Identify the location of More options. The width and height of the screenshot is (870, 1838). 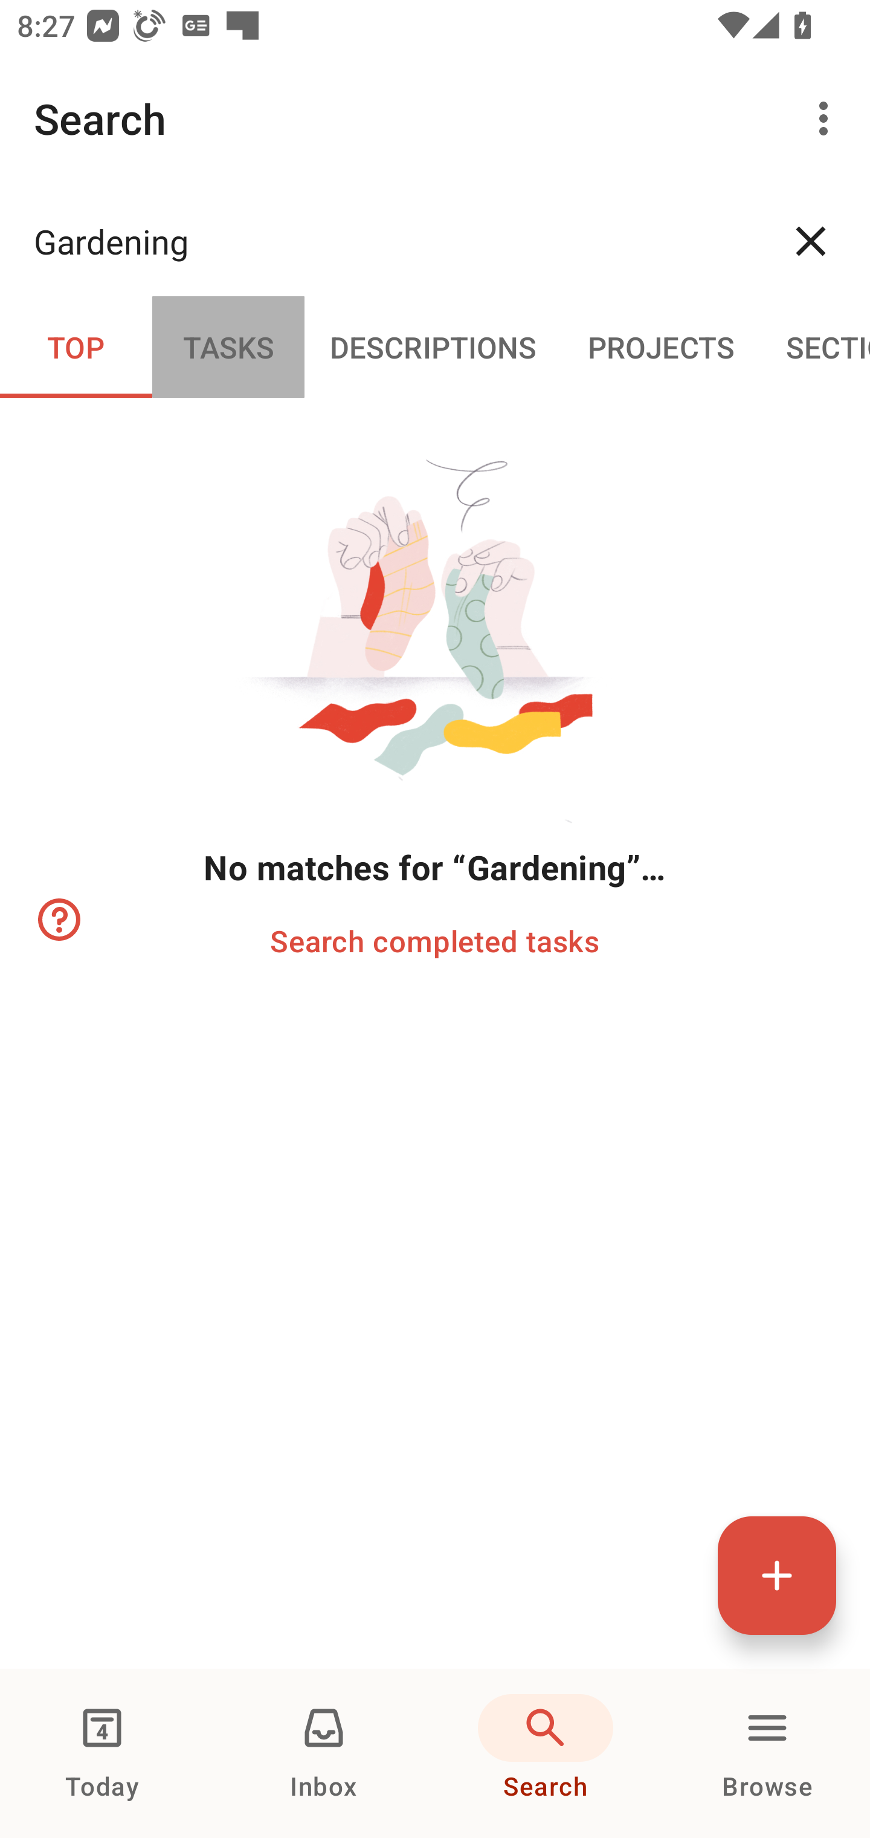
(828, 119).